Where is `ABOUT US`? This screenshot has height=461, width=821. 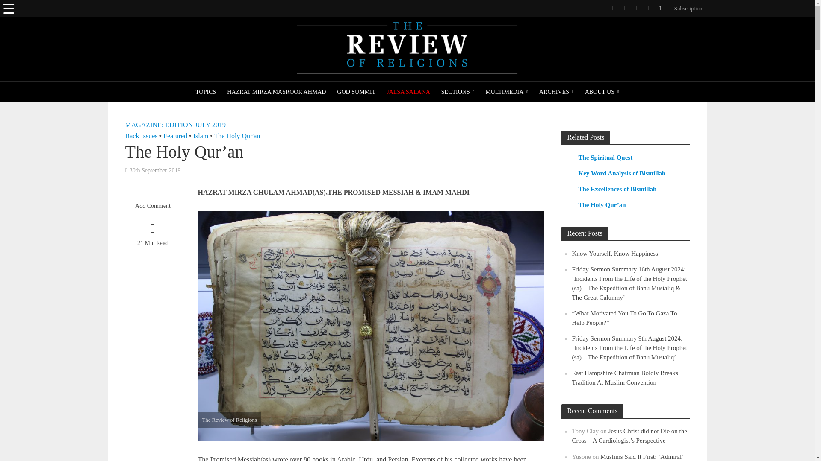
ABOUT US is located at coordinates (602, 92).